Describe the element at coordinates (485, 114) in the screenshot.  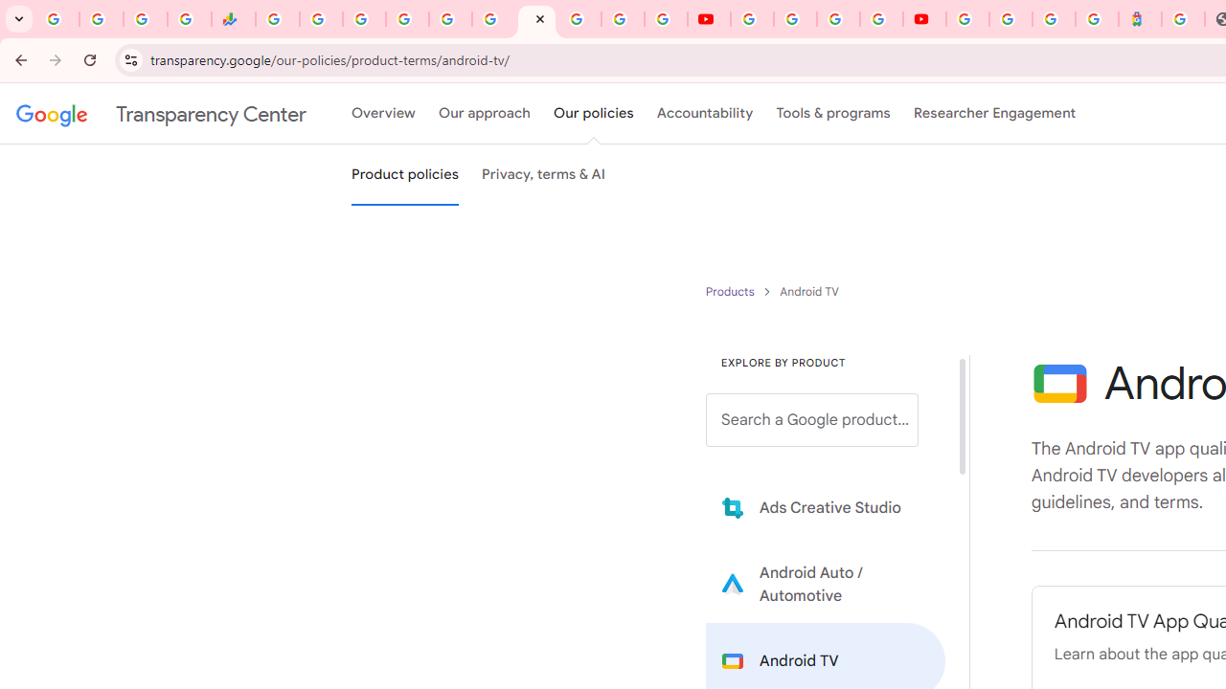
I see `Our approach` at that location.